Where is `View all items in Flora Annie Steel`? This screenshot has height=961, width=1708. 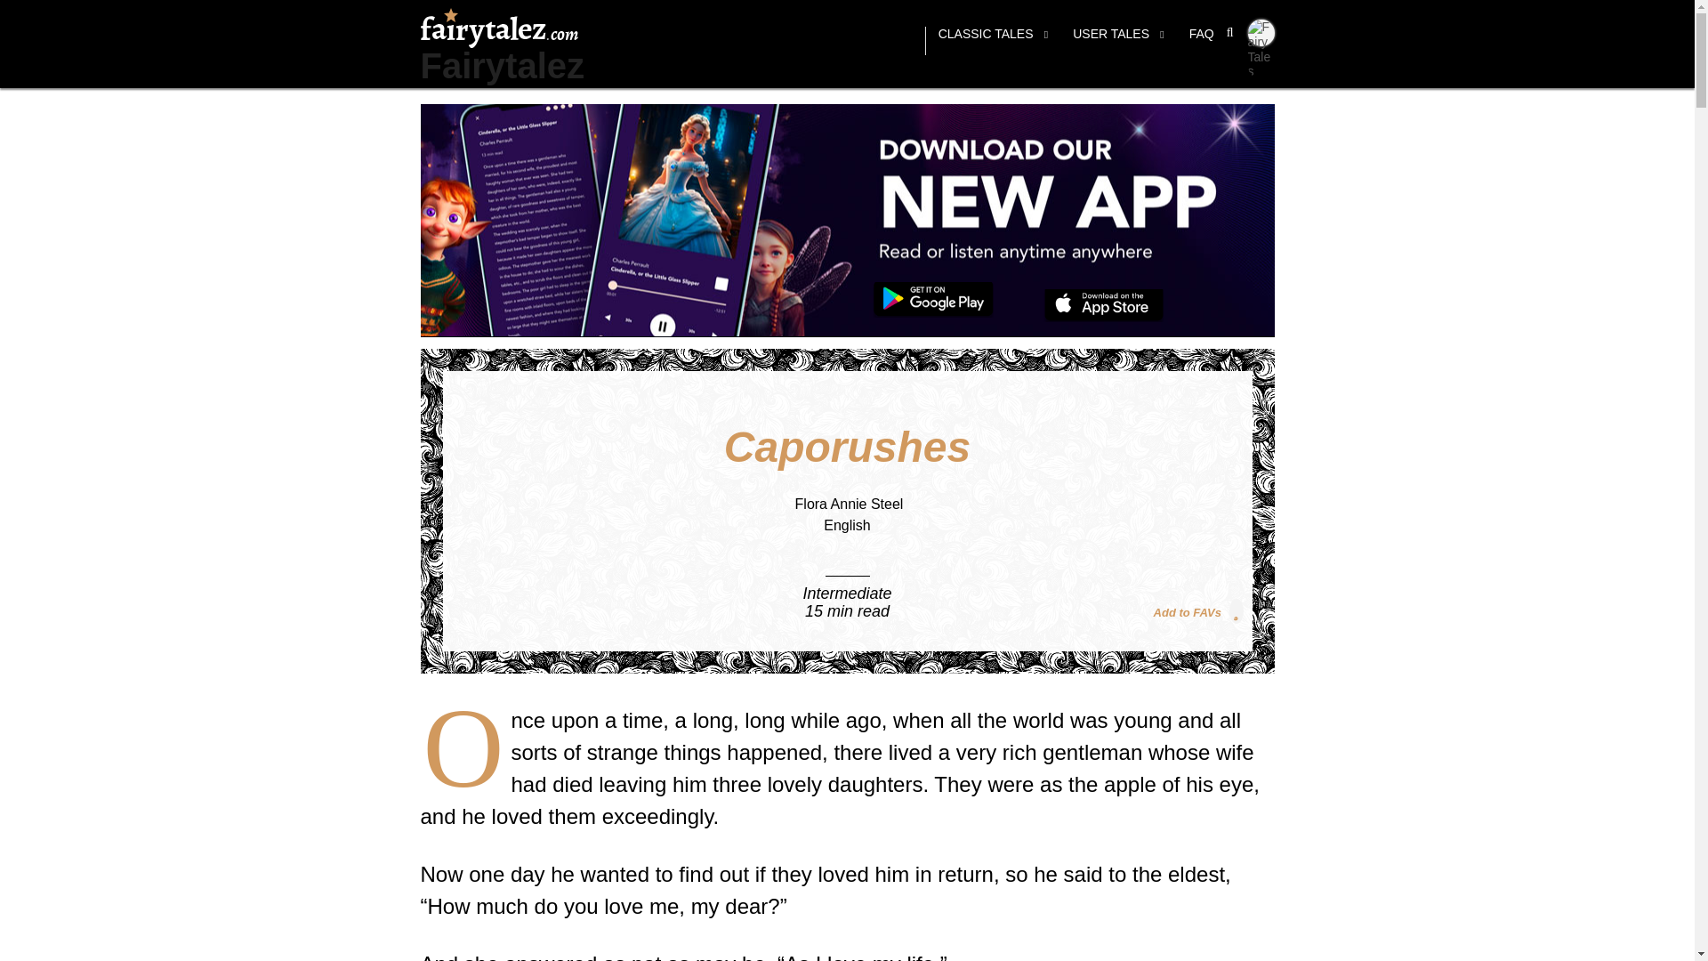
View all items in Flora Annie Steel is located at coordinates (849, 504).